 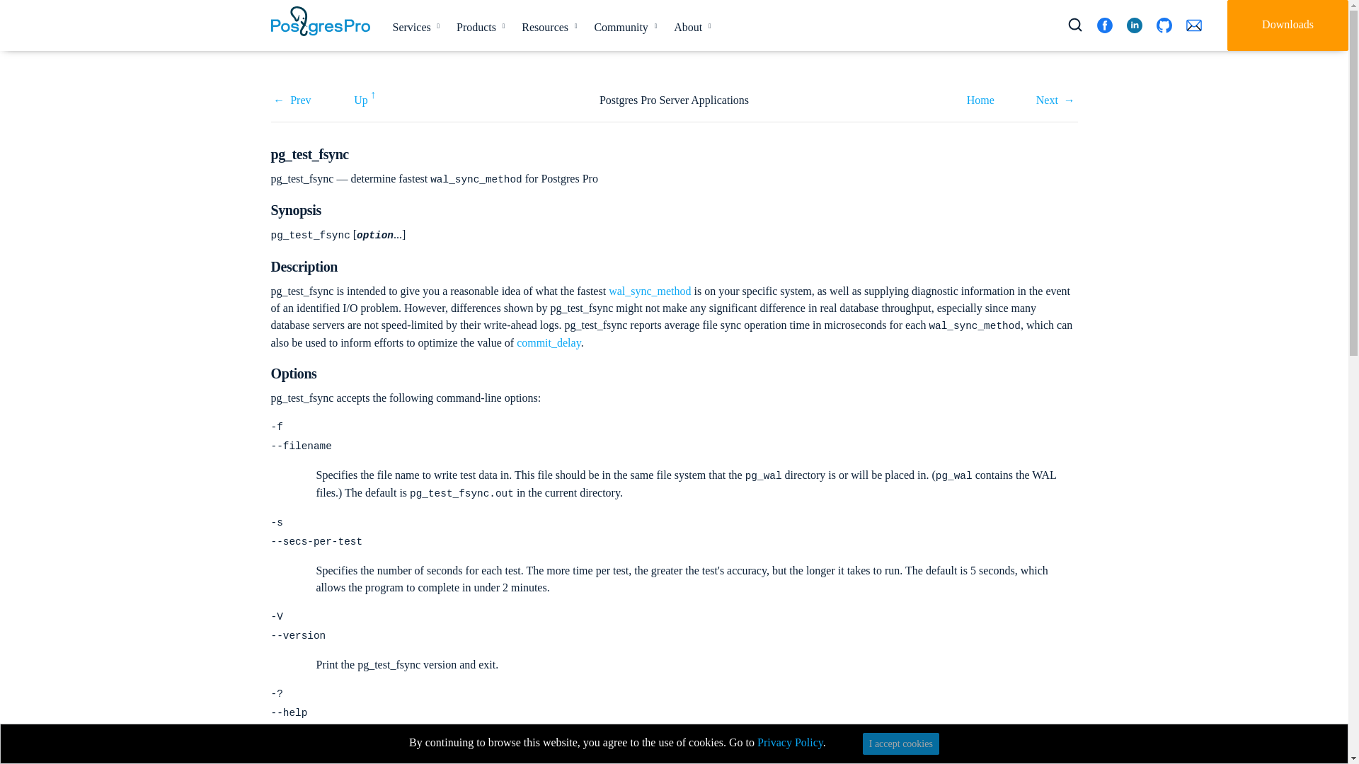 What do you see at coordinates (478, 27) in the screenshot?
I see `Products` at bounding box center [478, 27].